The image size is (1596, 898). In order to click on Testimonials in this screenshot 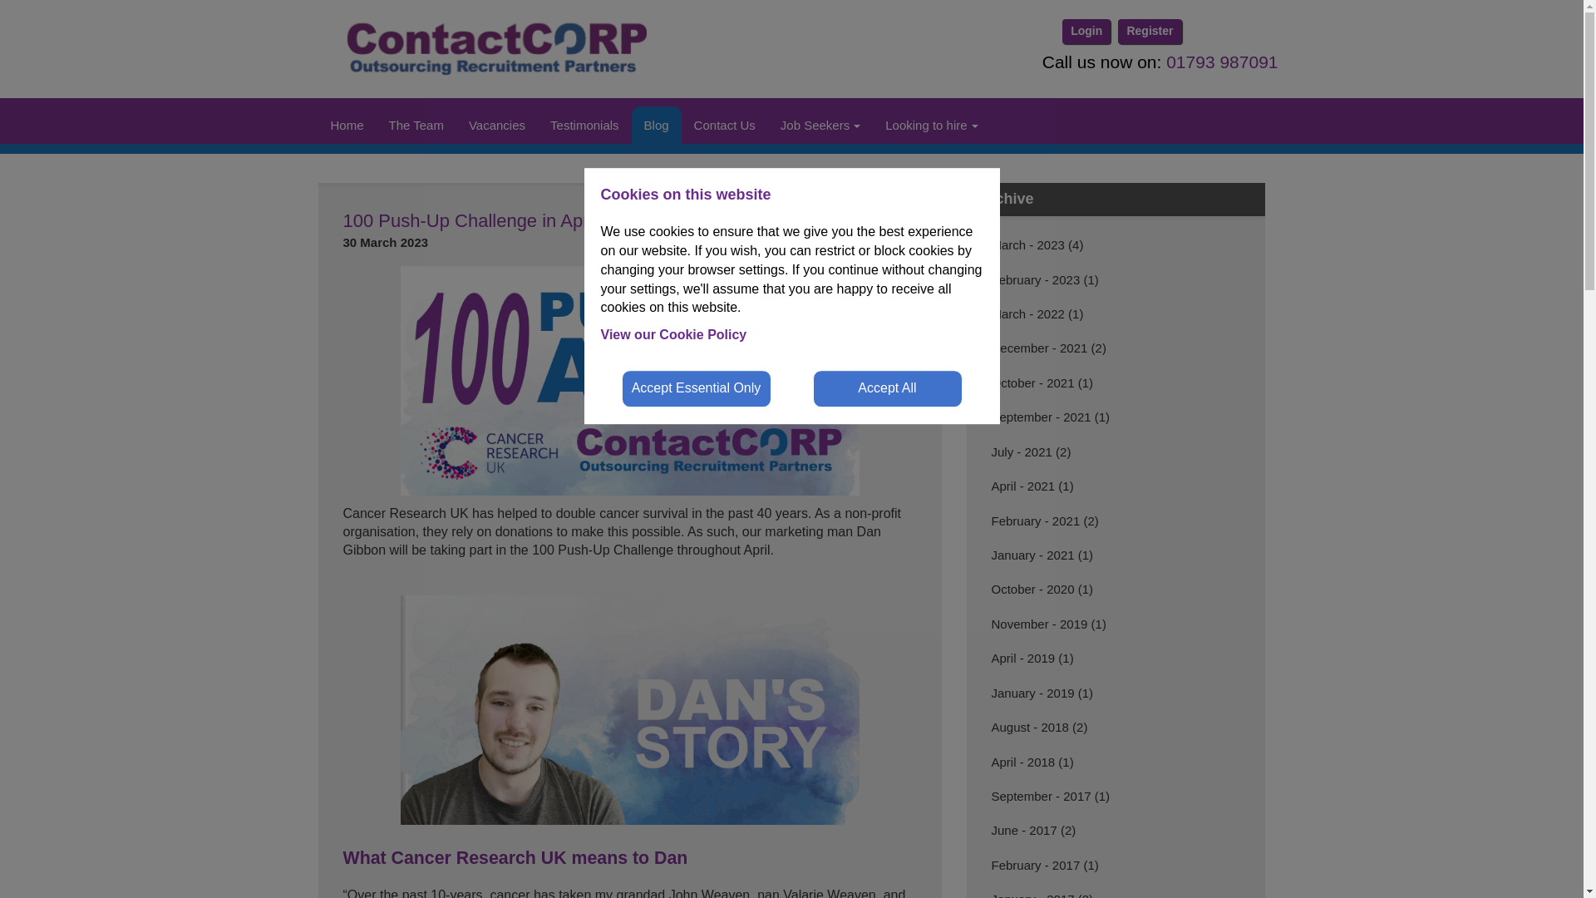, I will do `click(585, 125)`.